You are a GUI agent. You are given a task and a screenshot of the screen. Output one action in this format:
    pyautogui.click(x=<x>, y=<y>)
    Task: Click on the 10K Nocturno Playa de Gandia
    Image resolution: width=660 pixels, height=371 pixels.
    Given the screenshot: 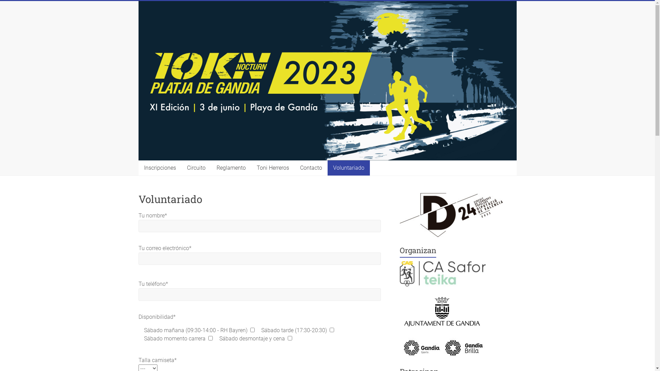 What is the action you would take?
    pyautogui.click(x=180, y=196)
    